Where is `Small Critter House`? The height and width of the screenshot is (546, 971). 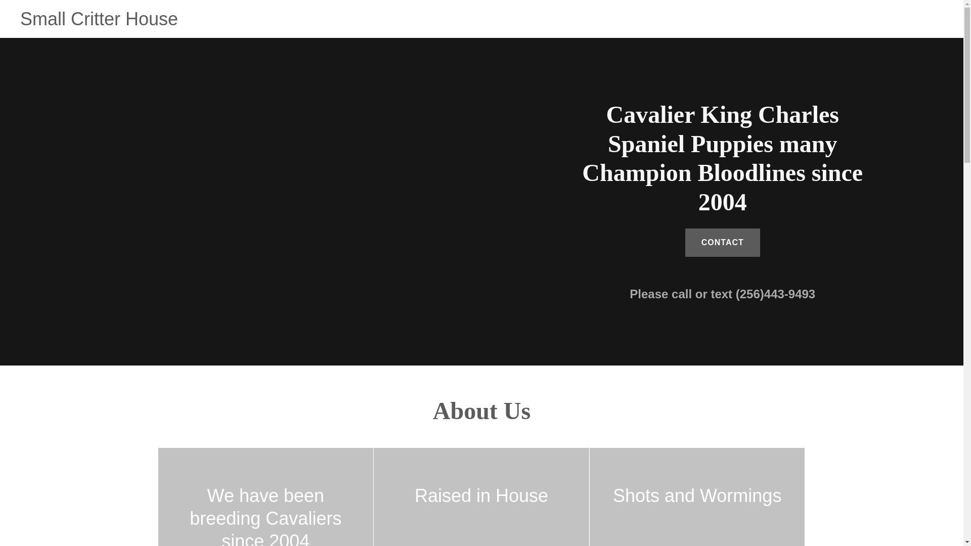
Small Critter House is located at coordinates (99, 22).